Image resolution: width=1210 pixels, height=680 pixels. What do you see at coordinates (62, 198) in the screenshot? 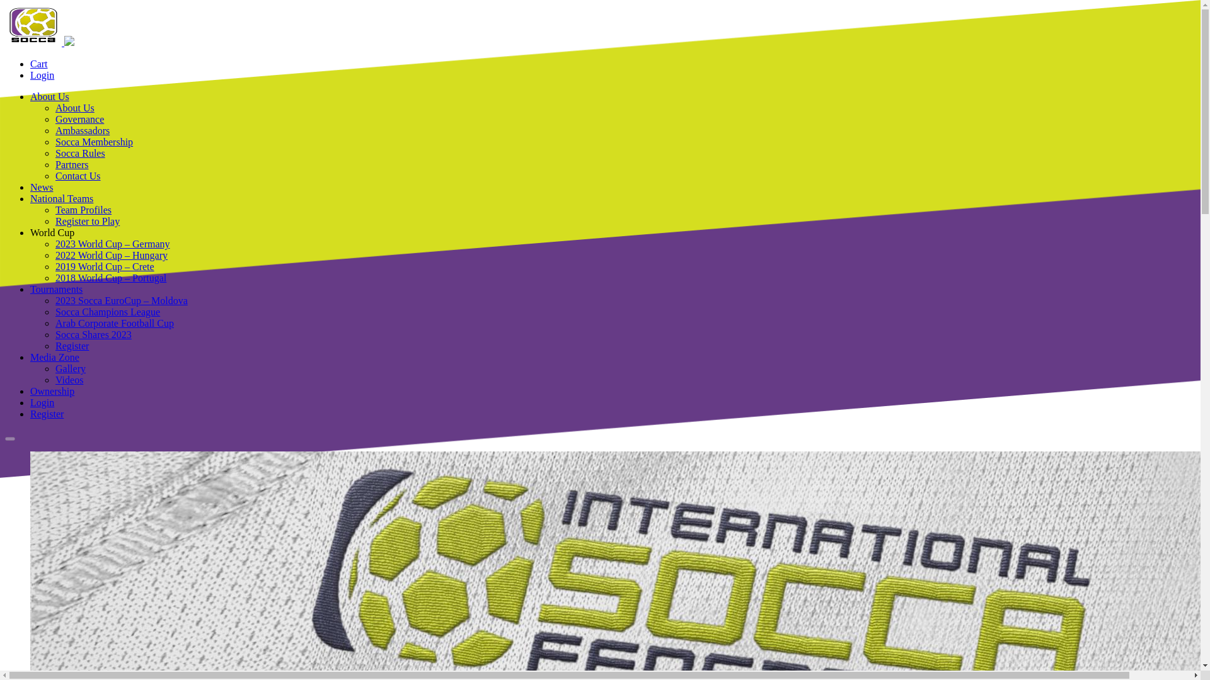
I see `National Teams` at bounding box center [62, 198].